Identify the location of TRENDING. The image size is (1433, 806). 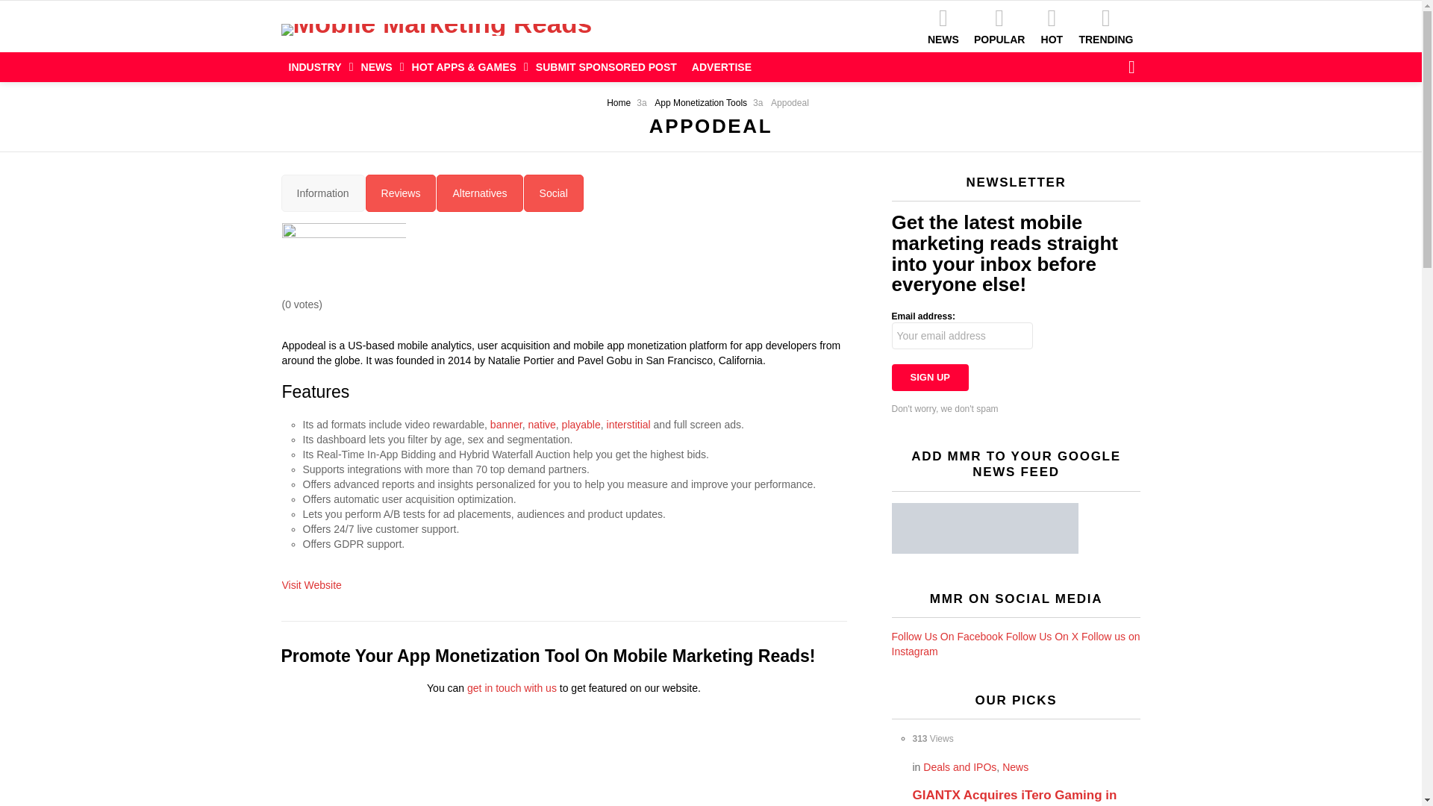
(1105, 25).